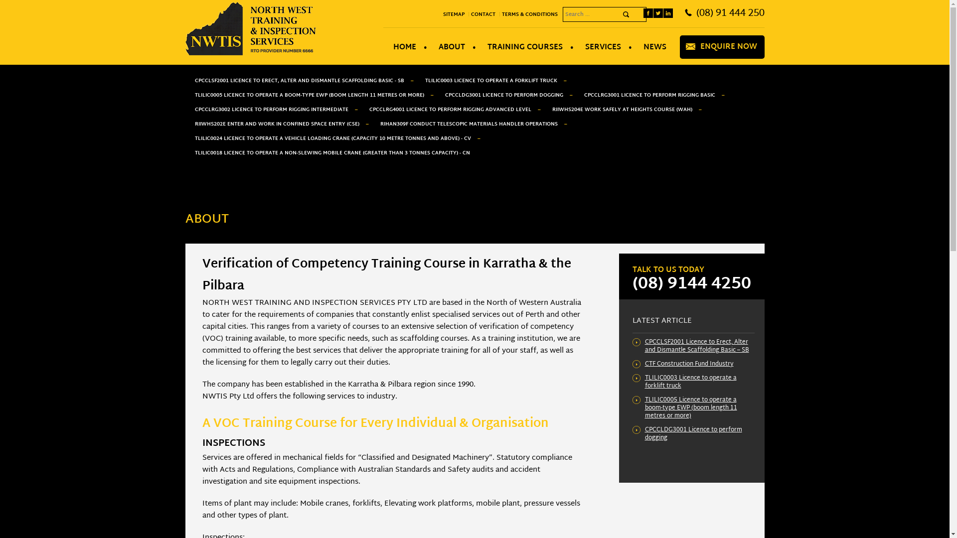 Image resolution: width=957 pixels, height=538 pixels. What do you see at coordinates (691, 382) in the screenshot?
I see `TLILIC0003 Licence to operate a forklift truck` at bounding box center [691, 382].